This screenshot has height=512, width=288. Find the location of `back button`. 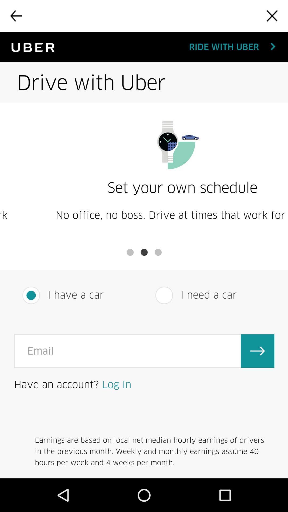

back button is located at coordinates (16, 16).